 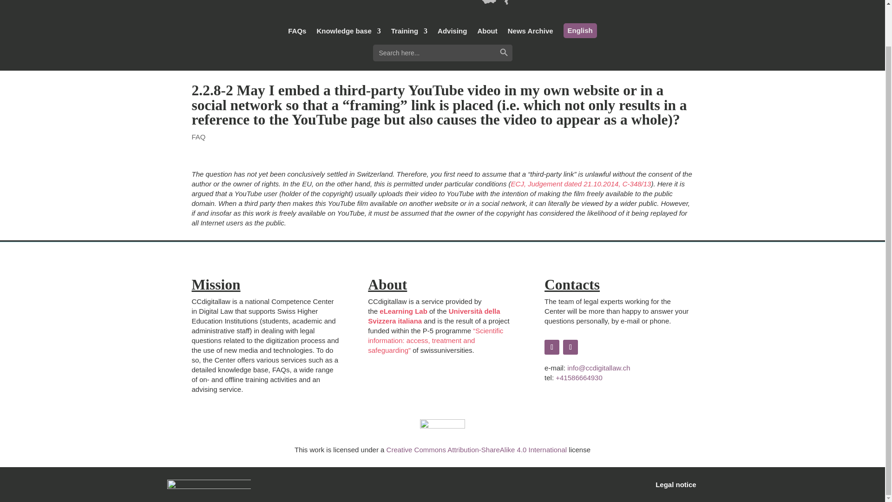 I want to click on FAQs, so click(x=297, y=33).